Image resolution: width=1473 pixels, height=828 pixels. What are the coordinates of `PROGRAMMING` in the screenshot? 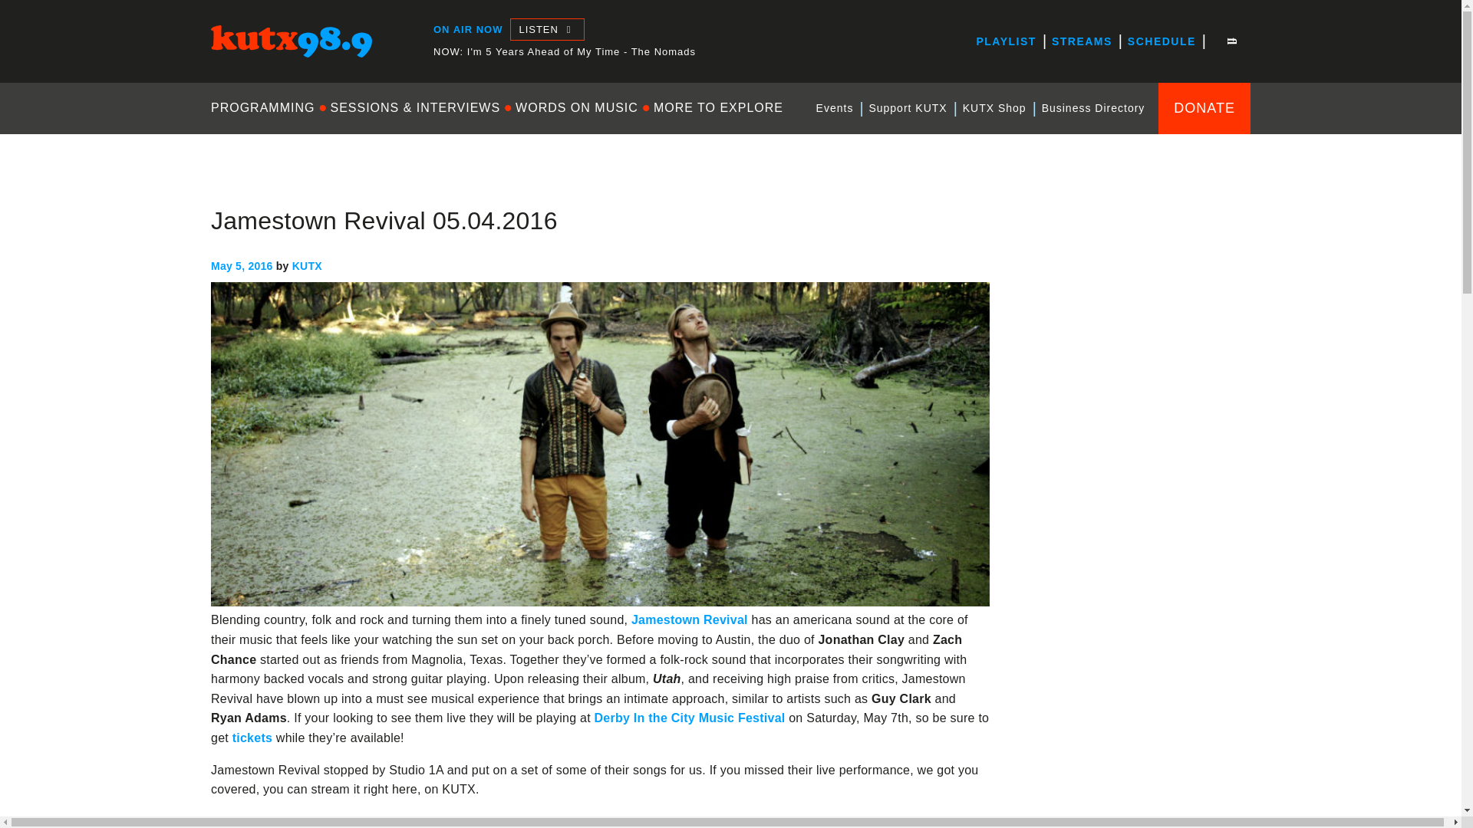 It's located at (266, 107).